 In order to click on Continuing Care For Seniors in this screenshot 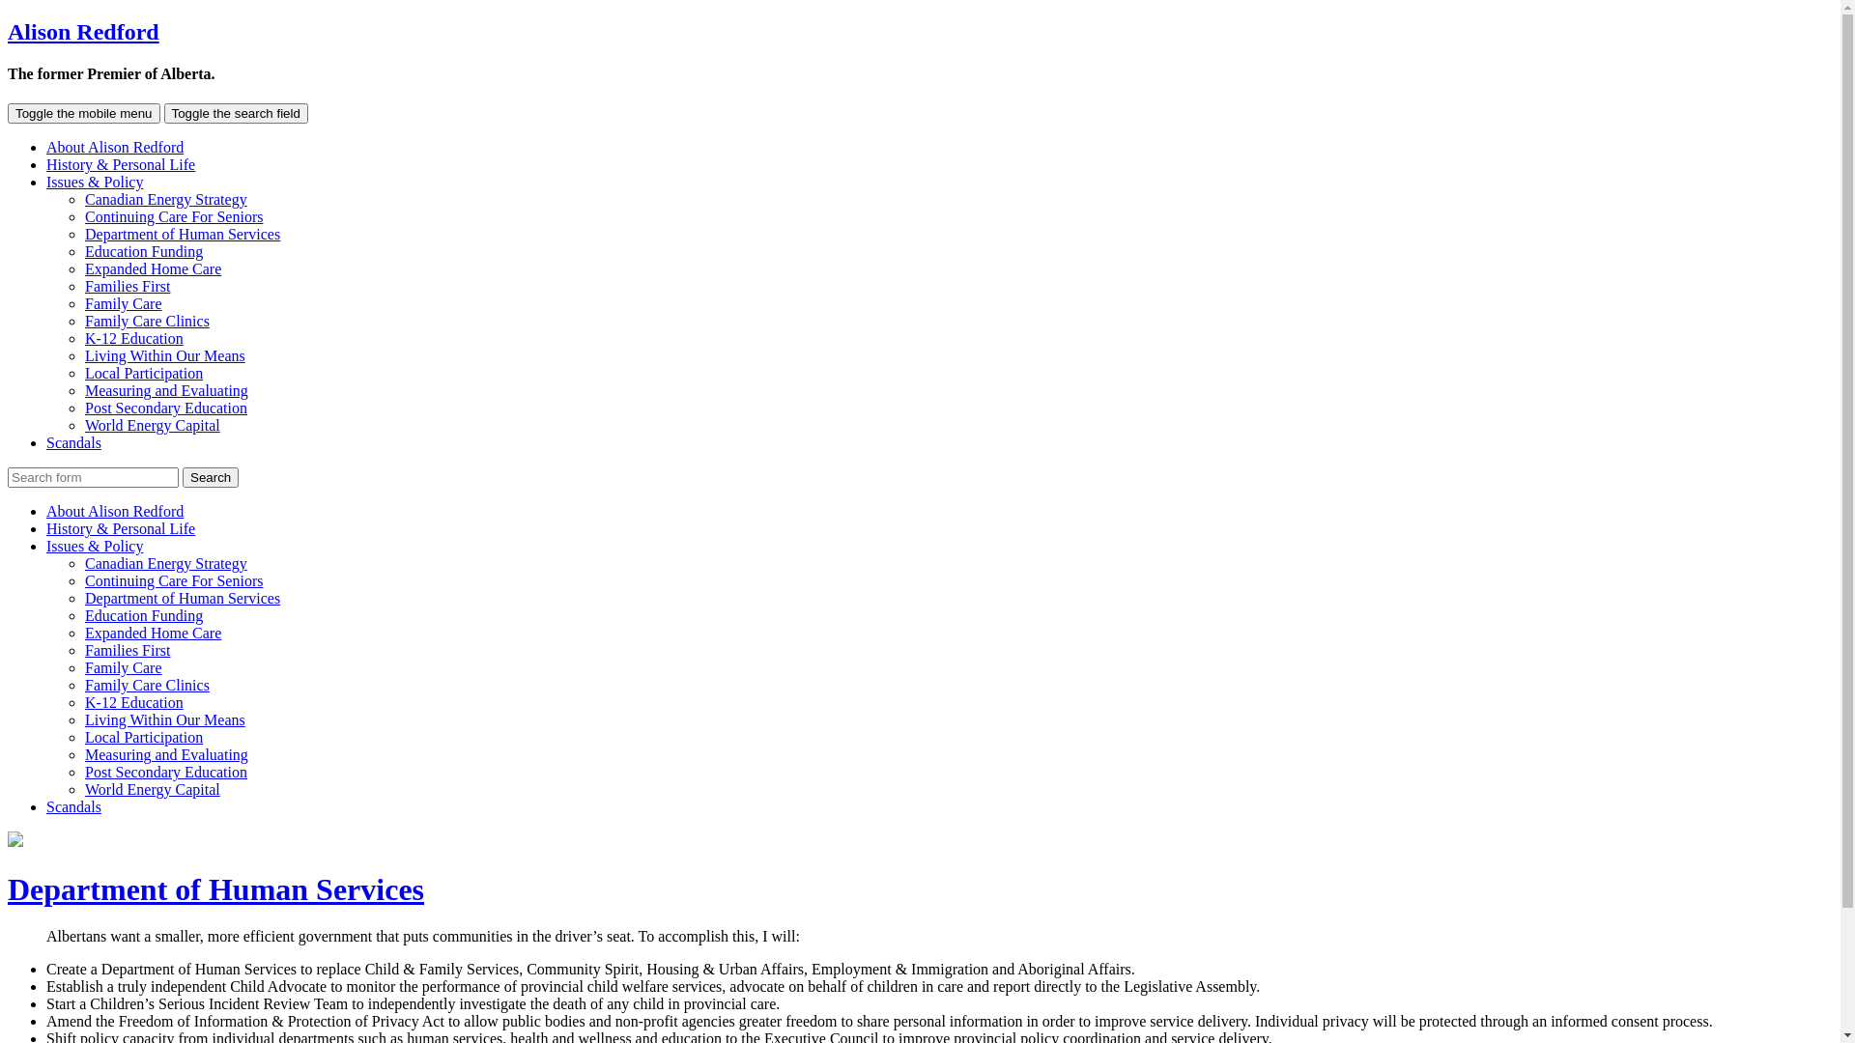, I will do `click(174, 216)`.